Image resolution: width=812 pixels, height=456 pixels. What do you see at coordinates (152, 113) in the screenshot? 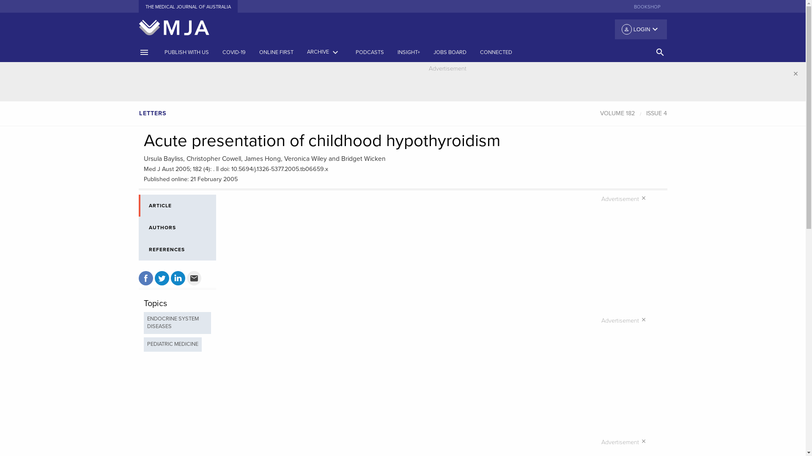
I see `LETTERS` at bounding box center [152, 113].